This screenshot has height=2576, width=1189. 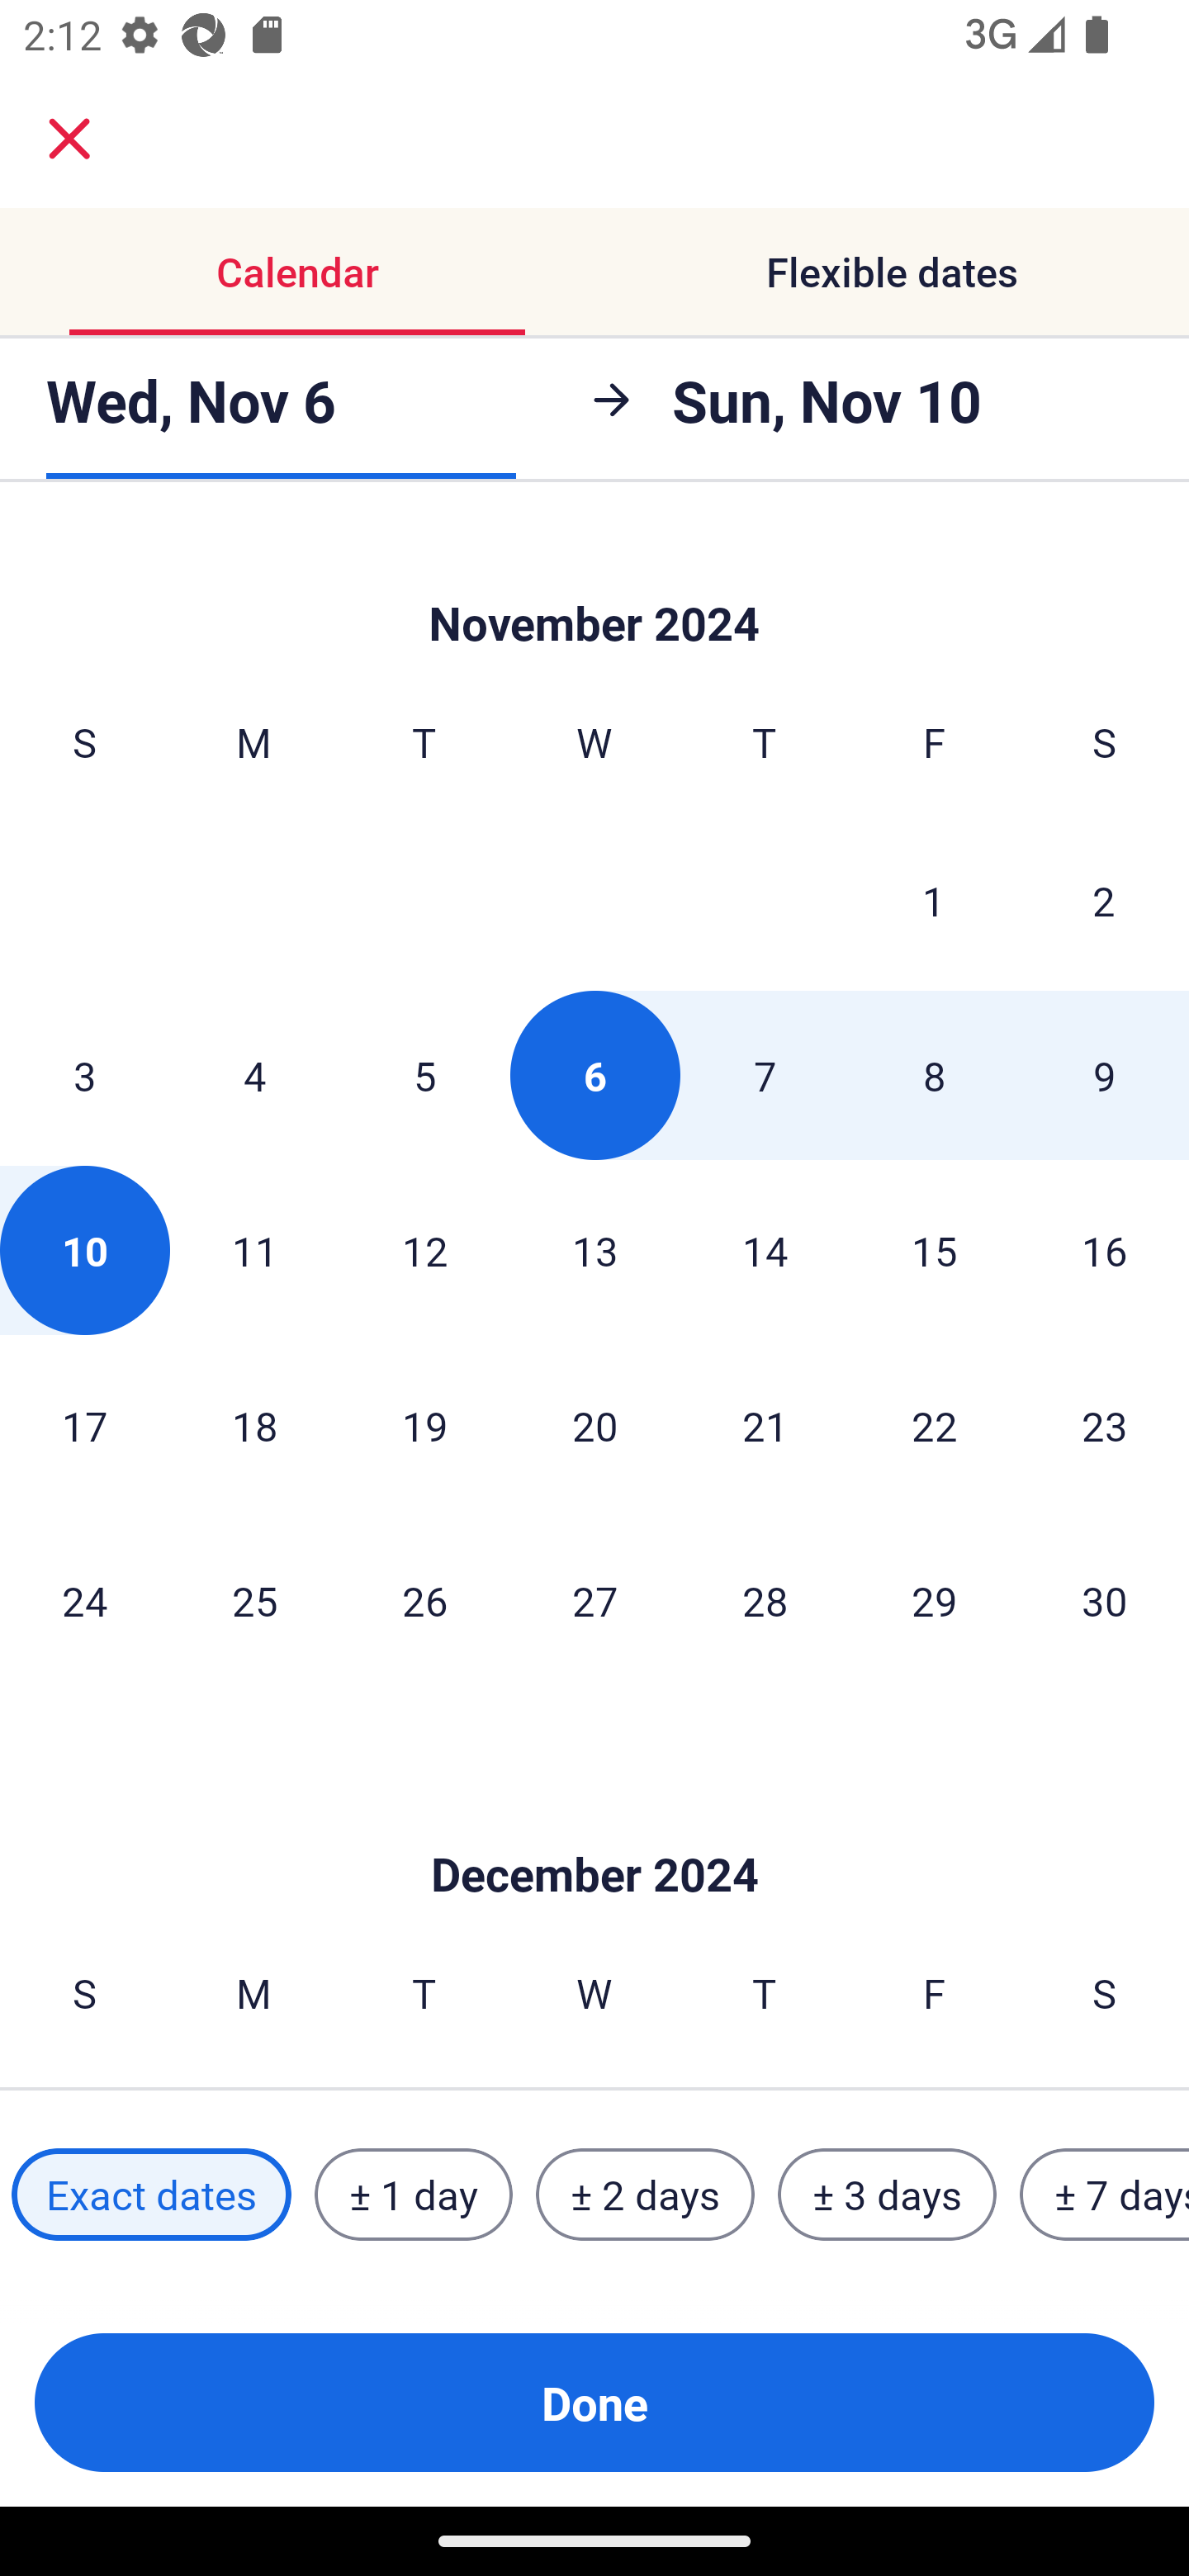 What do you see at coordinates (424, 1425) in the screenshot?
I see `19 Tuesday, November 19, 2024` at bounding box center [424, 1425].